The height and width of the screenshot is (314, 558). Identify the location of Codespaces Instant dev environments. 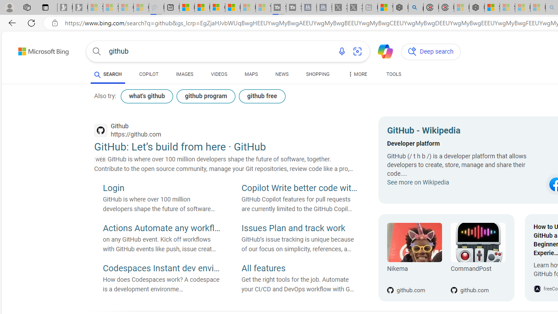
(161, 269).